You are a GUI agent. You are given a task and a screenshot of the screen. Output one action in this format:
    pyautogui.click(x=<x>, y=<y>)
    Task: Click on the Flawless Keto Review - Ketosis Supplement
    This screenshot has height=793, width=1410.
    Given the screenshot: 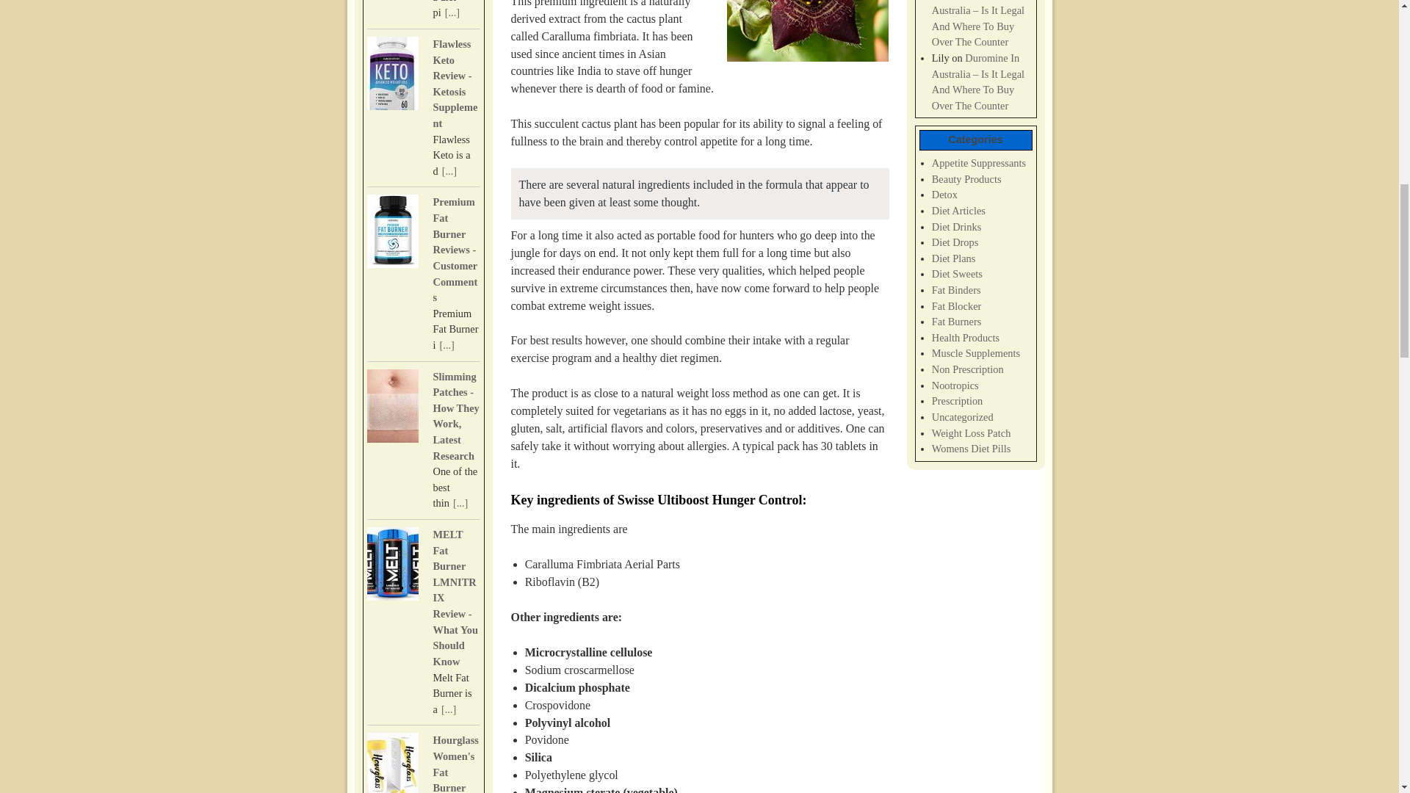 What is the action you would take?
    pyautogui.click(x=449, y=170)
    